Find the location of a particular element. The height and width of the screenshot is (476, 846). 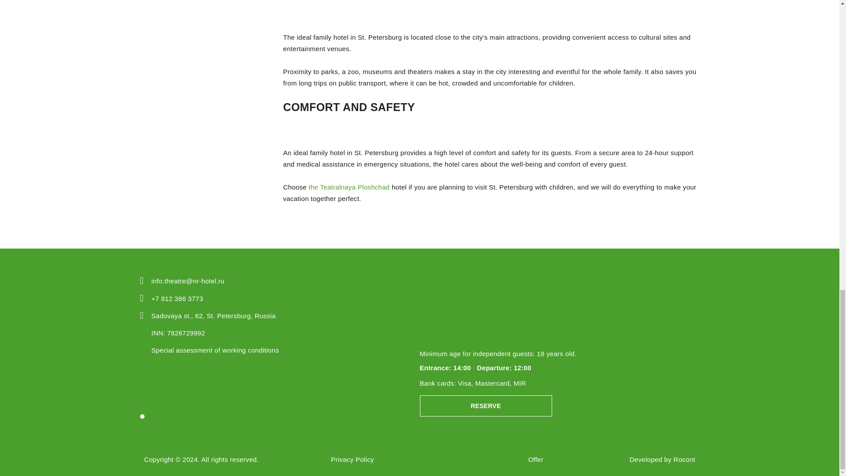

RESERVE is located at coordinates (486, 406).